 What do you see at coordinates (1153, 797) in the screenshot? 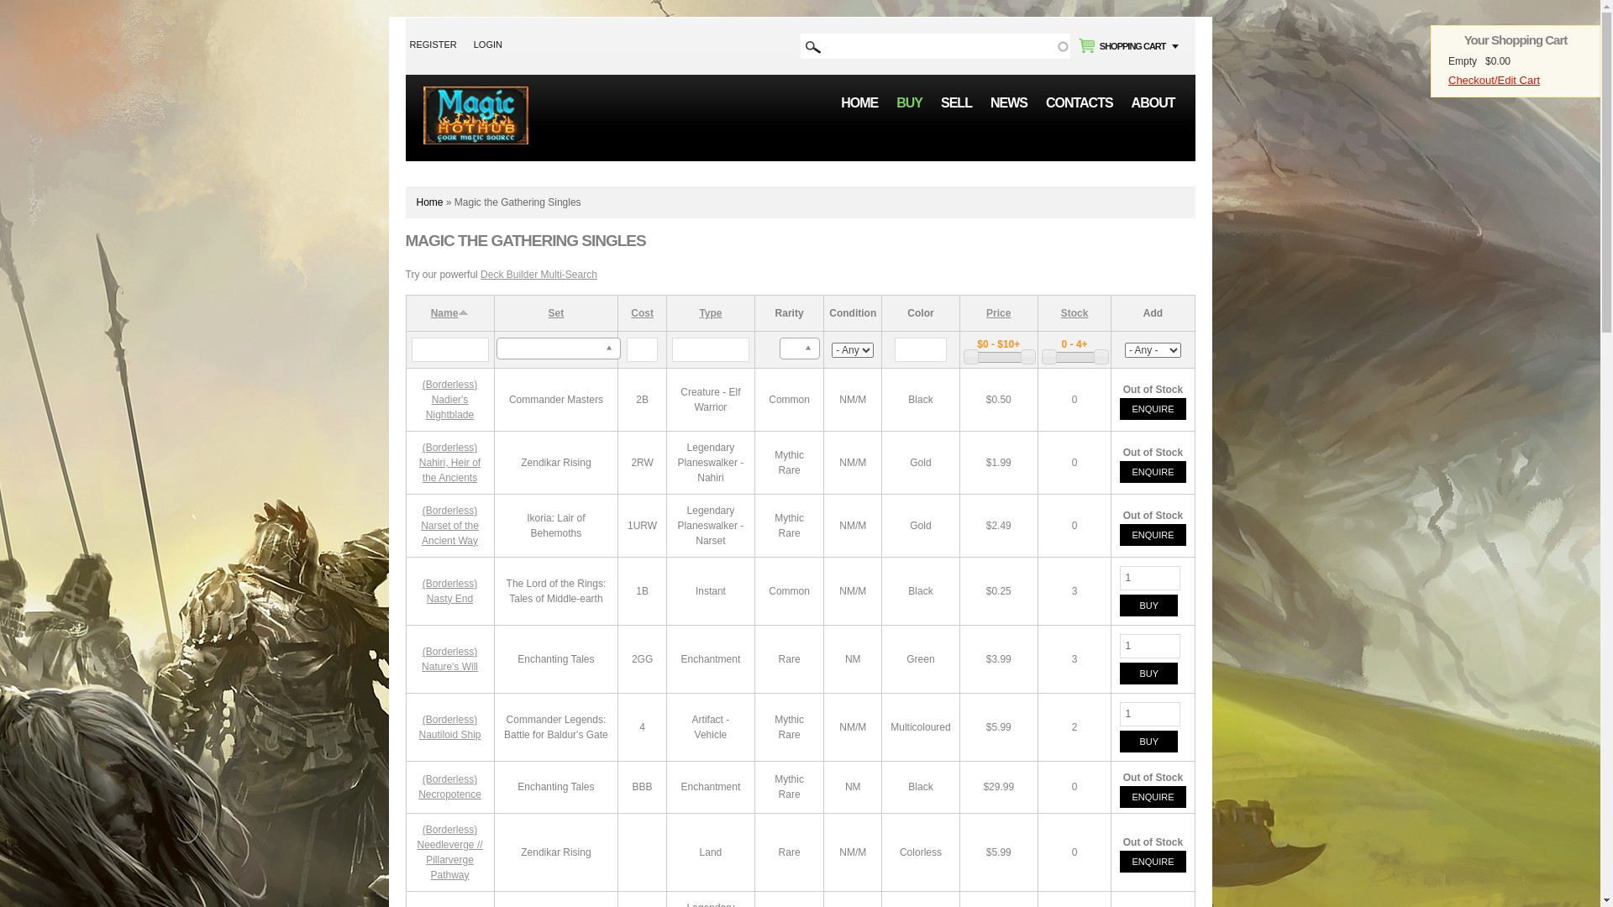
I see `ENQUIRE` at bounding box center [1153, 797].